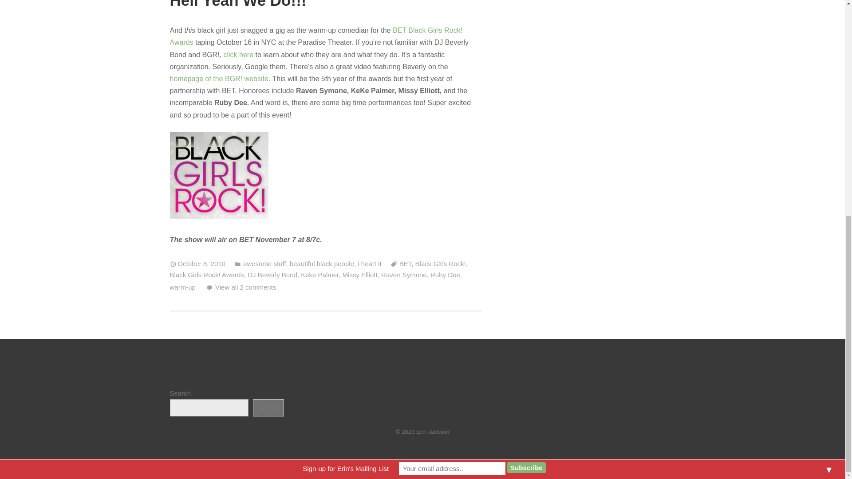 The width and height of the screenshot is (852, 479). Describe the element at coordinates (268, 408) in the screenshot. I see `Search` at that location.